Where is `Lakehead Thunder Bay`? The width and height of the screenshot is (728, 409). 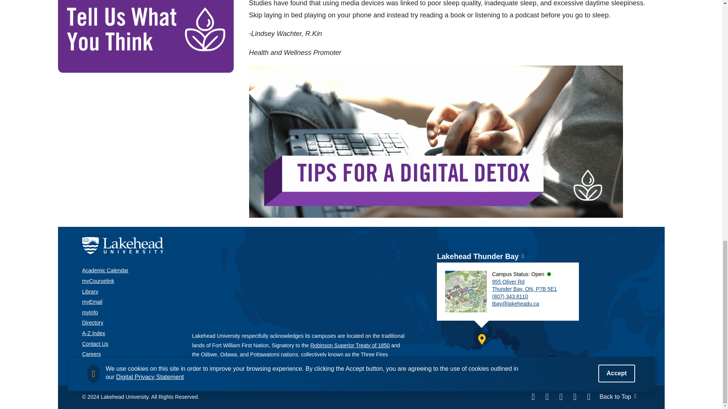 Lakehead Thunder Bay is located at coordinates (478, 256).